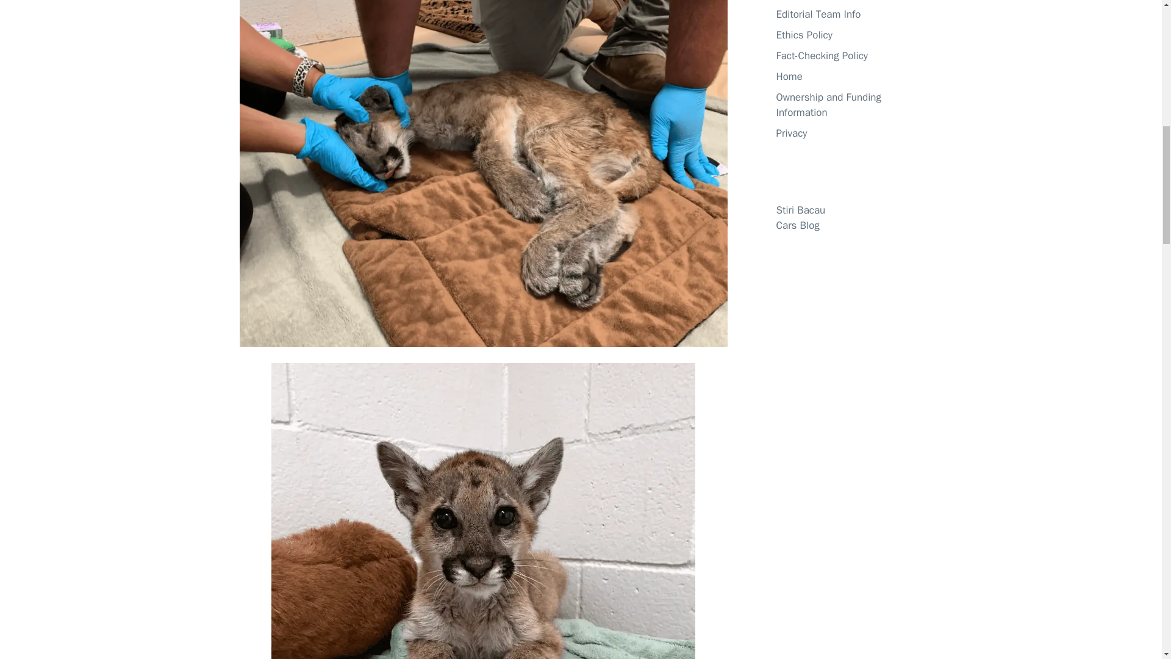 The height and width of the screenshot is (659, 1171). What do you see at coordinates (828, 104) in the screenshot?
I see `Ownership and Funding Information` at bounding box center [828, 104].